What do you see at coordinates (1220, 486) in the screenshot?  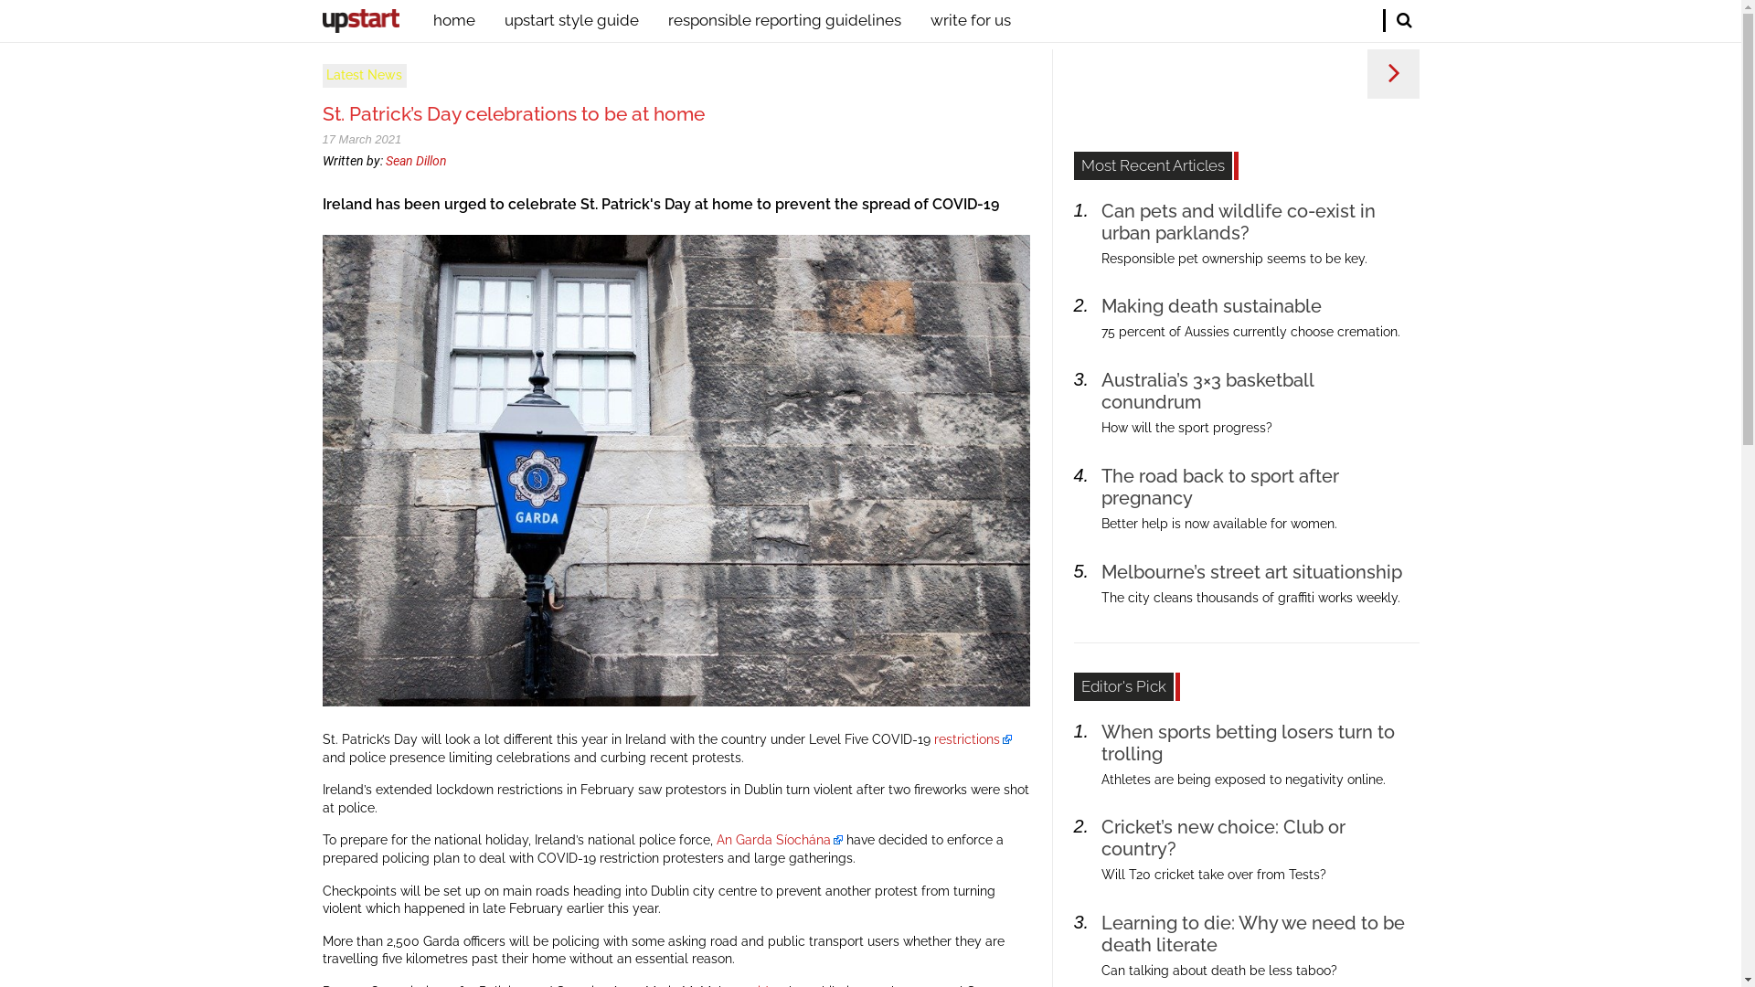 I see `The road back to sport after pregnancy` at bounding box center [1220, 486].